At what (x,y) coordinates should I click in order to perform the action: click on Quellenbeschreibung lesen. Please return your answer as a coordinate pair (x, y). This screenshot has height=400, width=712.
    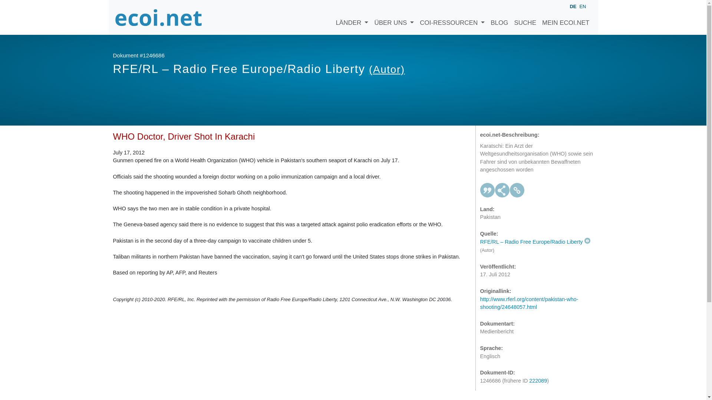
    Looking at the image, I should click on (535, 241).